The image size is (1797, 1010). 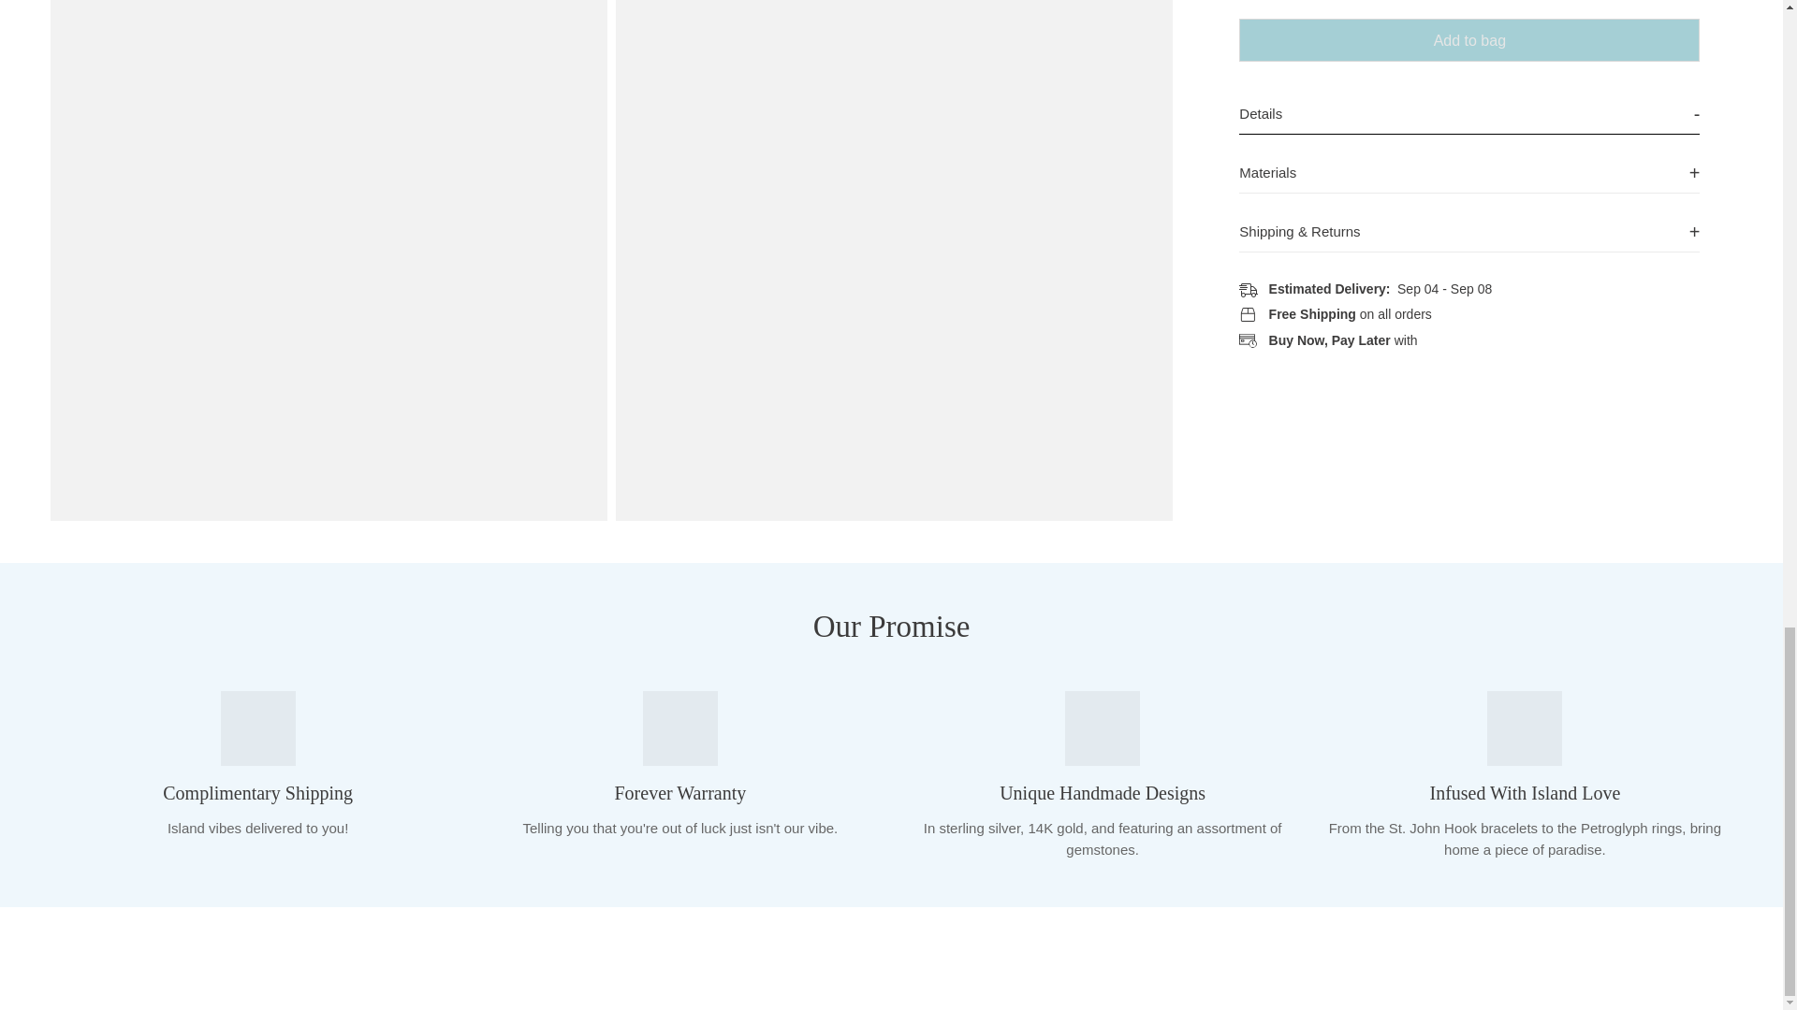 I want to click on Our Promise, so click(x=891, y=627).